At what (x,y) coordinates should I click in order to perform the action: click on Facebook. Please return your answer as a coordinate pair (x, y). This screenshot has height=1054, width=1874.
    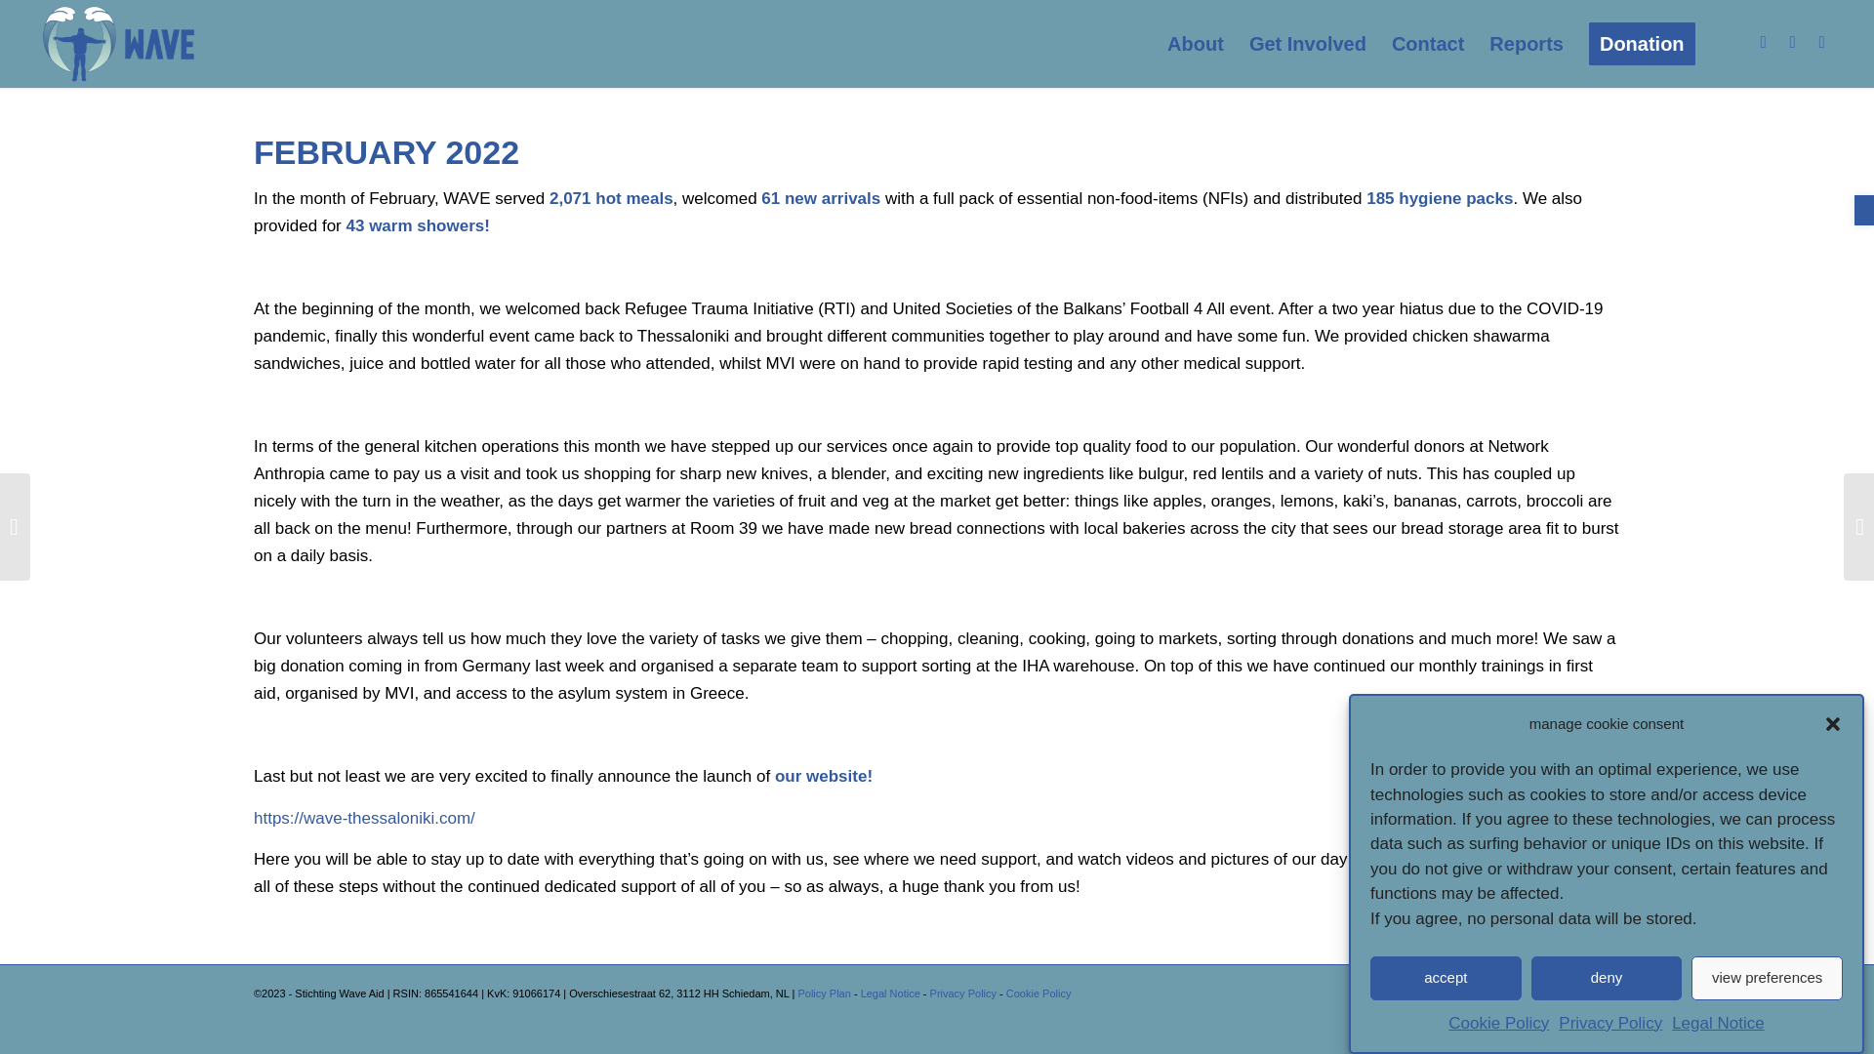
    Looking at the image, I should click on (1575, 990).